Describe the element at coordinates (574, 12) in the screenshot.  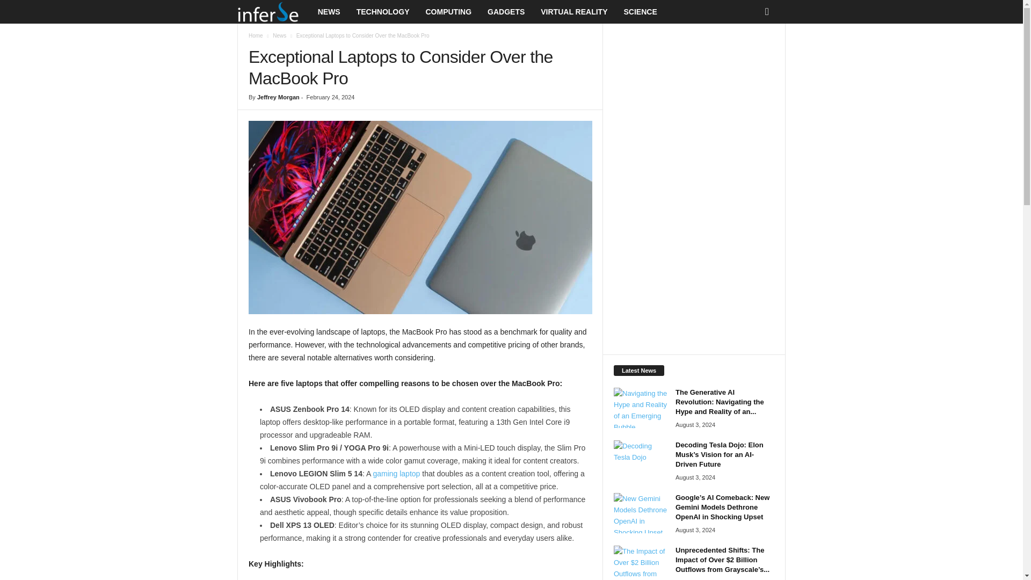
I see `VIRTUAL REALITY` at that location.